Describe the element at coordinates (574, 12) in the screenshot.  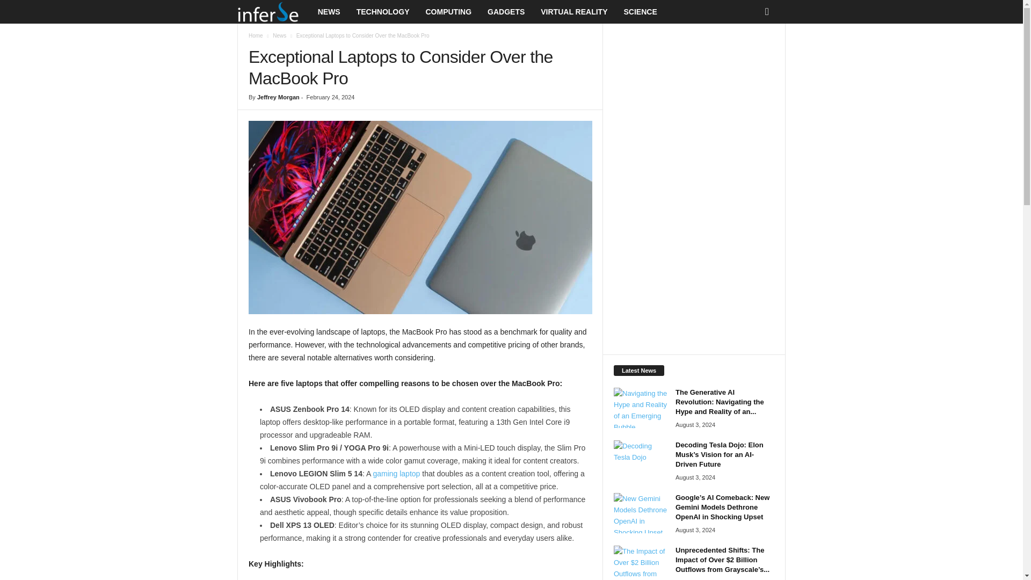
I see `VIRTUAL REALITY` at that location.